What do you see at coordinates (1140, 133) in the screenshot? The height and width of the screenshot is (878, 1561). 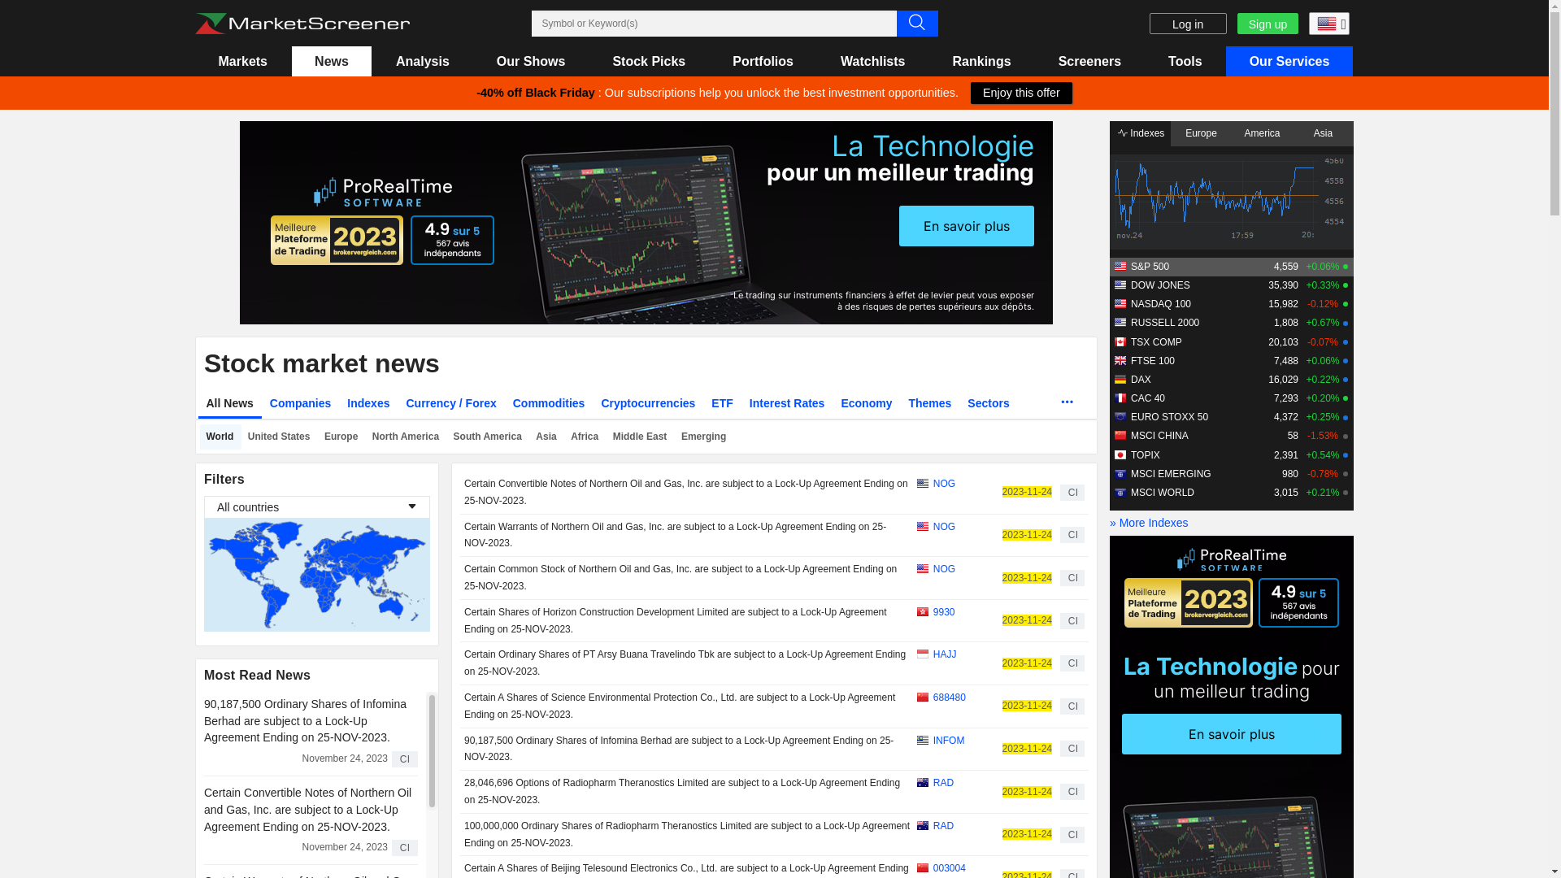 I see `Indexes` at bounding box center [1140, 133].